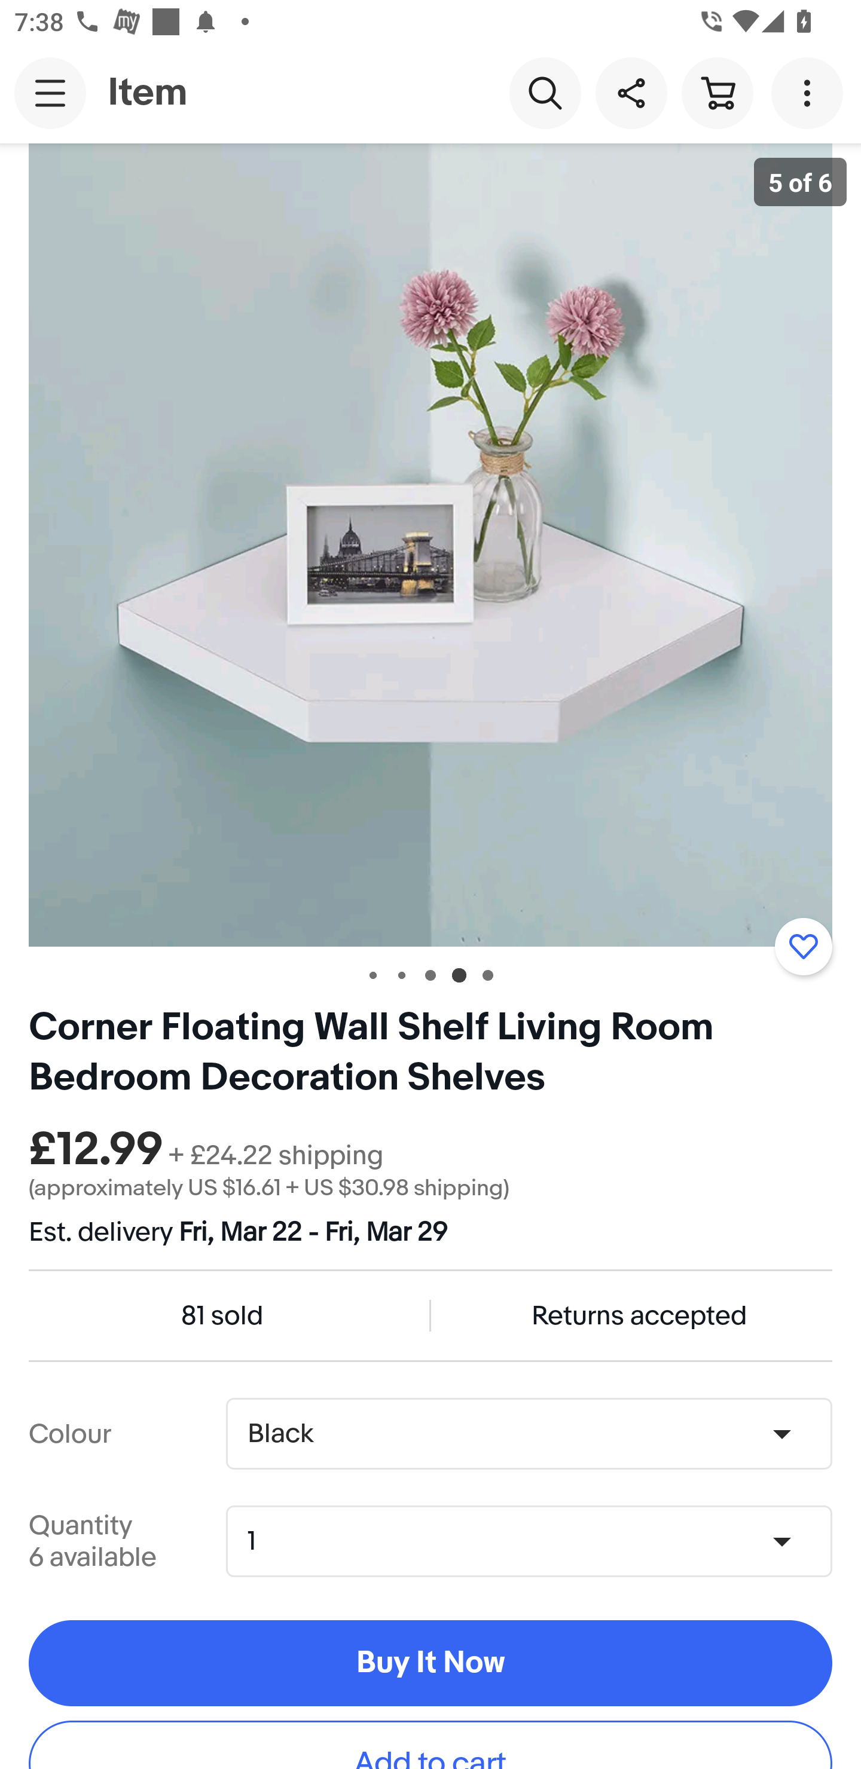  Describe the element at coordinates (631, 92) in the screenshot. I see `Share this item` at that location.